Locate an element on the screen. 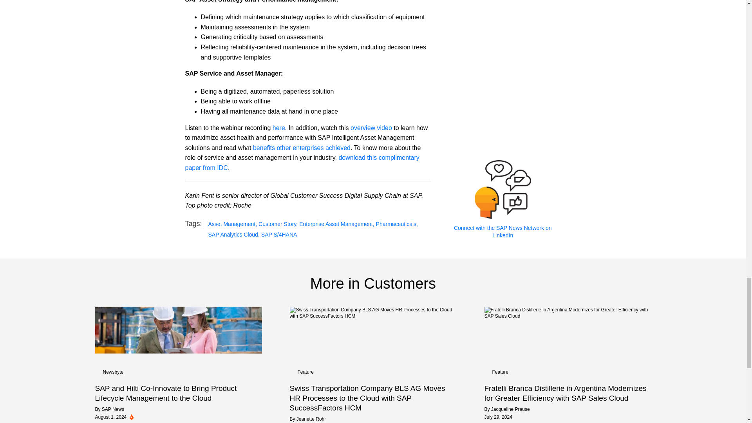 This screenshot has height=423, width=752. overview video is located at coordinates (371, 128).